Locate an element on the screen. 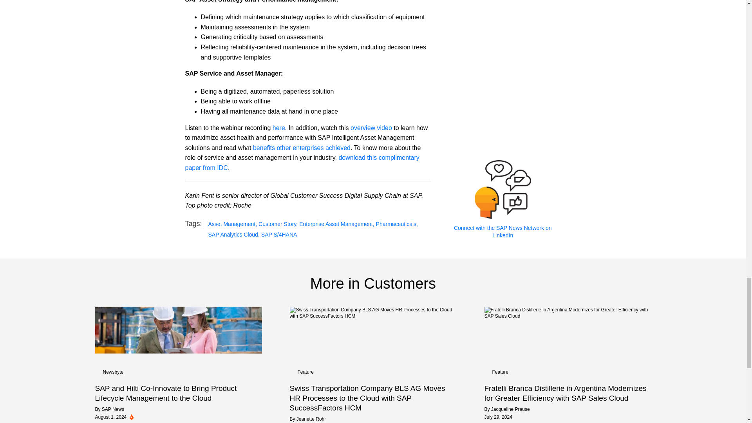 This screenshot has height=423, width=752. overview video is located at coordinates (371, 128).